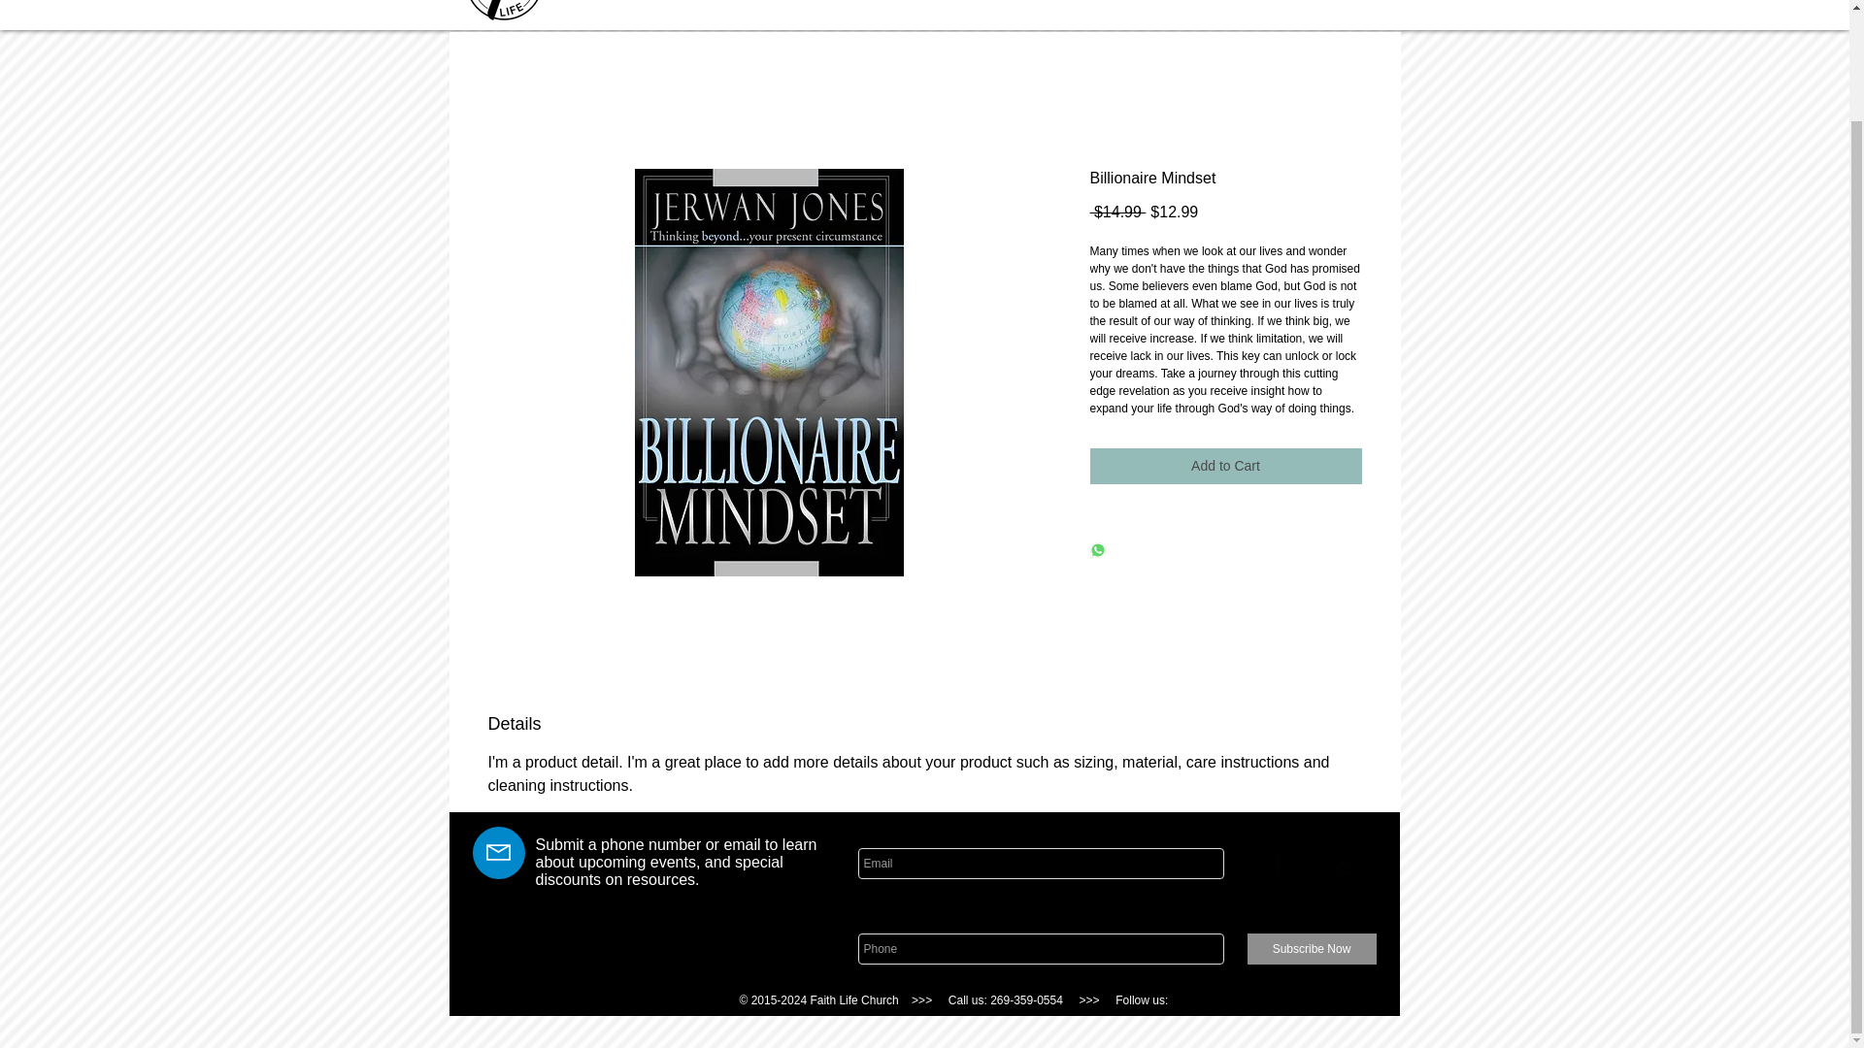 This screenshot has width=1864, height=1048. What do you see at coordinates (1311, 949) in the screenshot?
I see `Subscribe Now` at bounding box center [1311, 949].